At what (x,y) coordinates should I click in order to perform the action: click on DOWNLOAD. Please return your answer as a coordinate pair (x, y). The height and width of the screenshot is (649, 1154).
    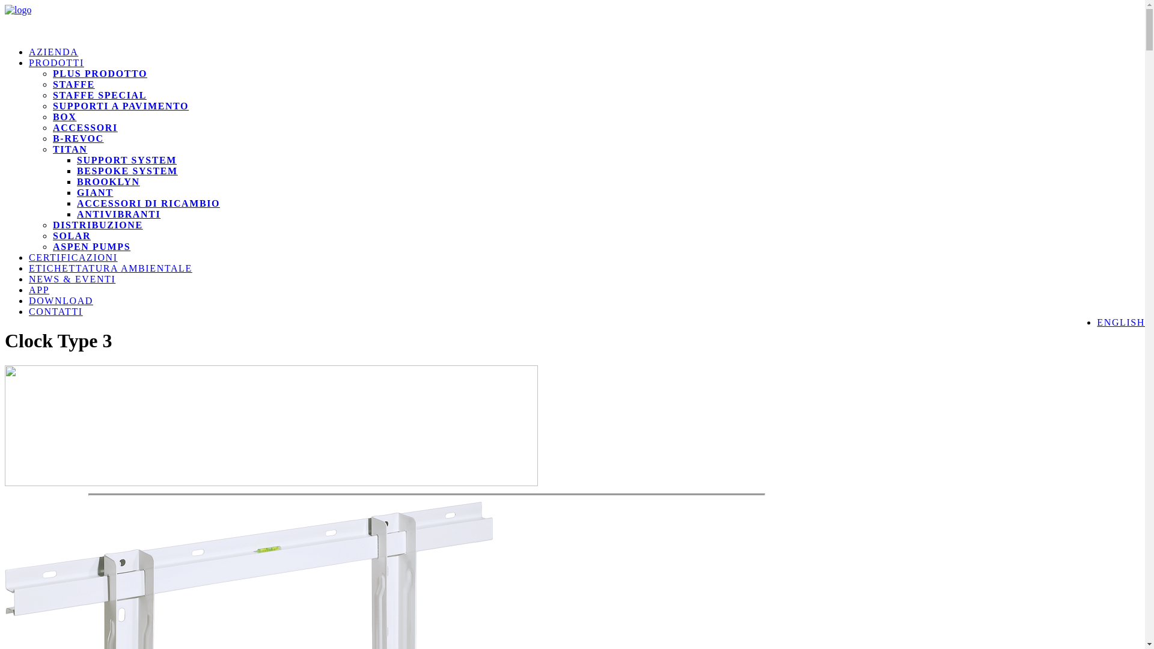
    Looking at the image, I should click on (61, 300).